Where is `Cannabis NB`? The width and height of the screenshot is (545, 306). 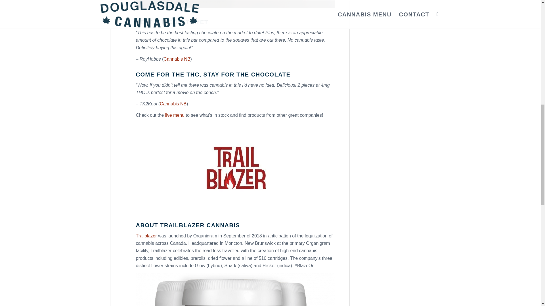 Cannabis NB is located at coordinates (177, 59).